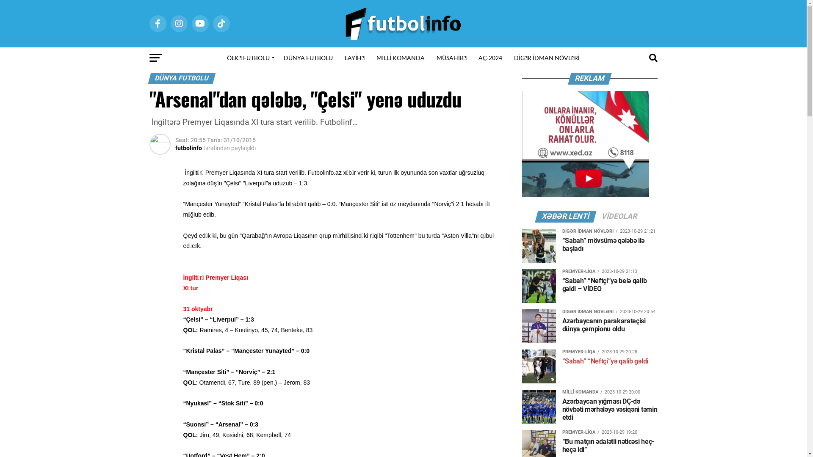 Image resolution: width=813 pixels, height=457 pixels. Describe the element at coordinates (401, 58) in the screenshot. I see `MILLI KOMANDA` at that location.